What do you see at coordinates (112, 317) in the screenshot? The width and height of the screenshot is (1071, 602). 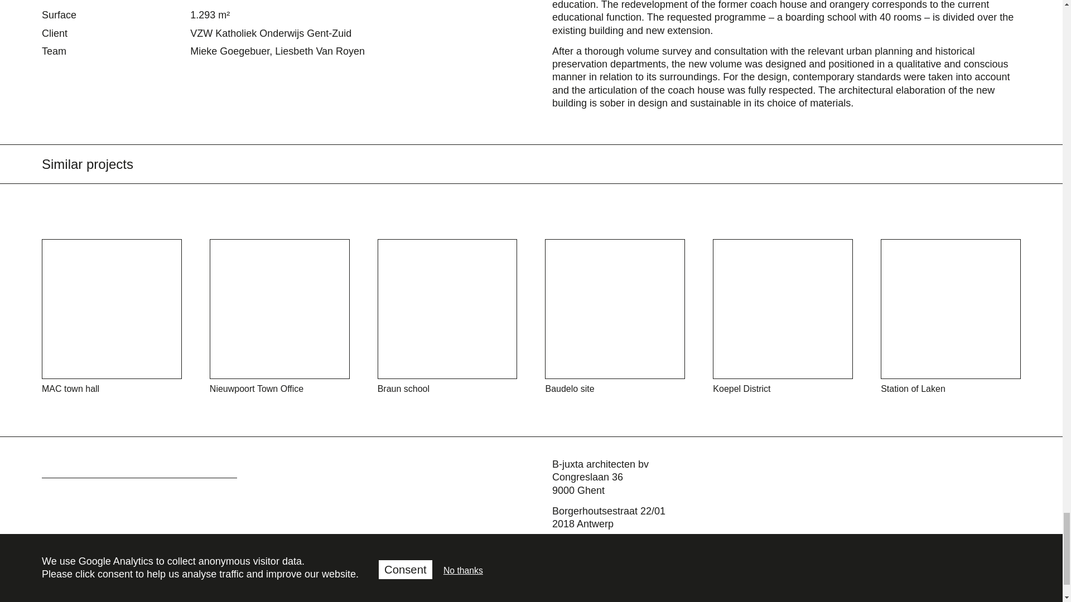 I see `MAC town hall` at bounding box center [112, 317].